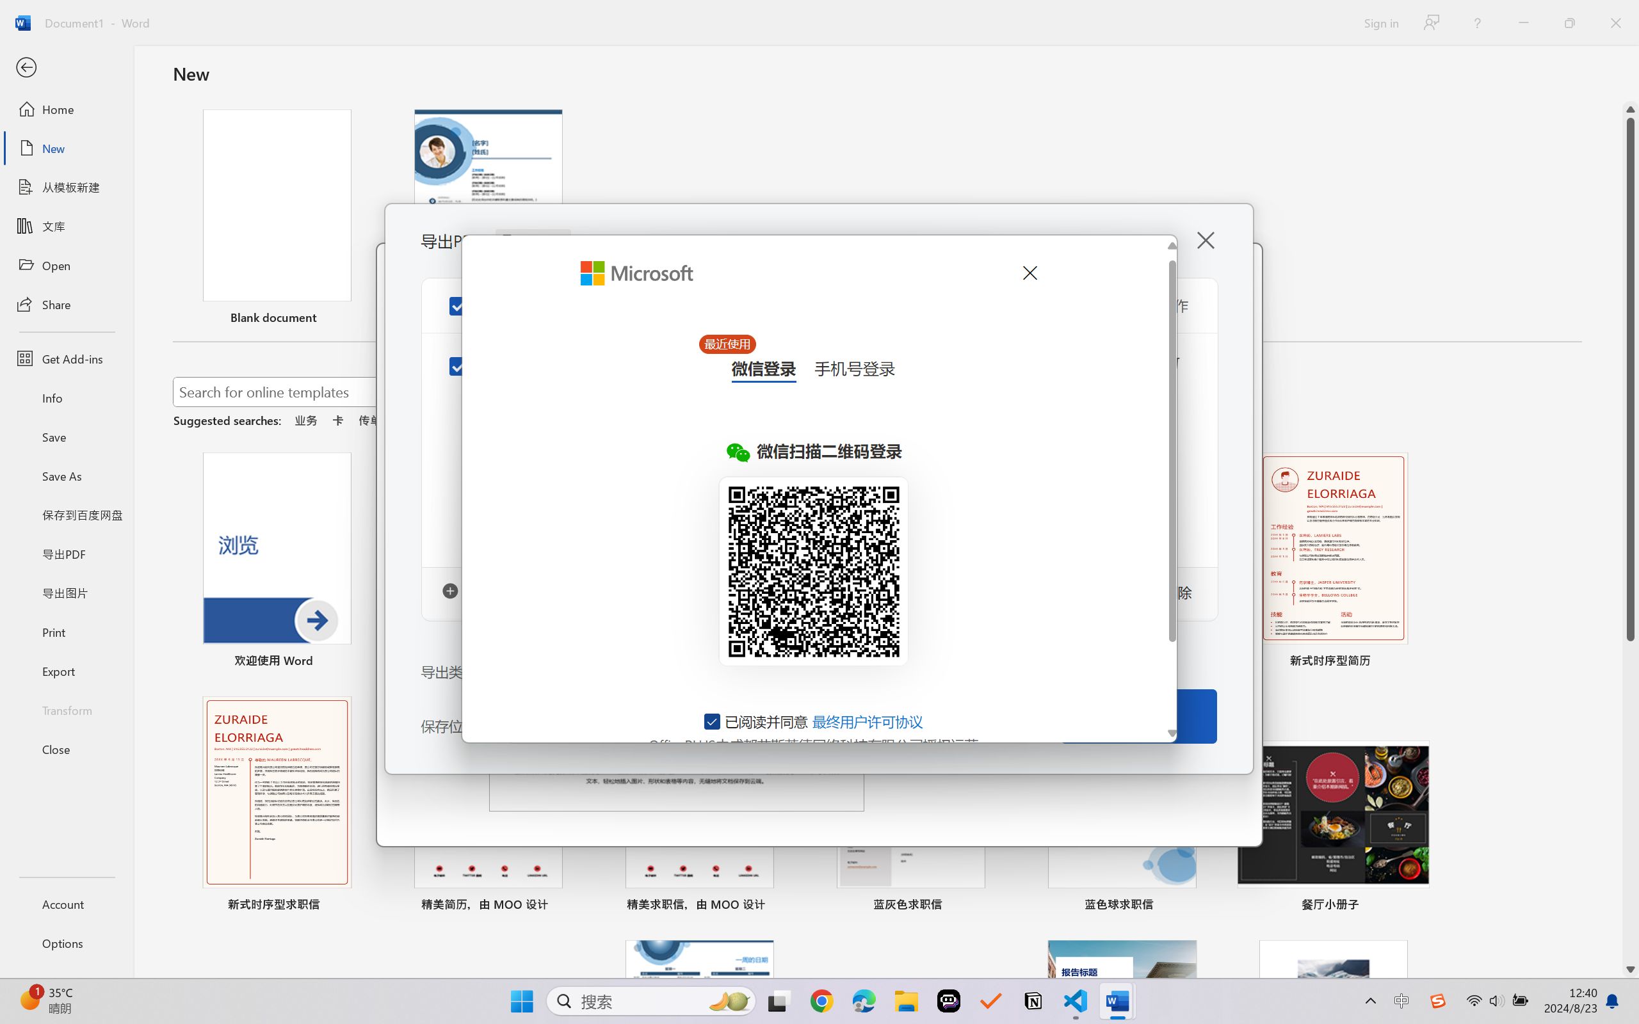  Describe the element at coordinates (1631, 801) in the screenshot. I see `Page down` at that location.